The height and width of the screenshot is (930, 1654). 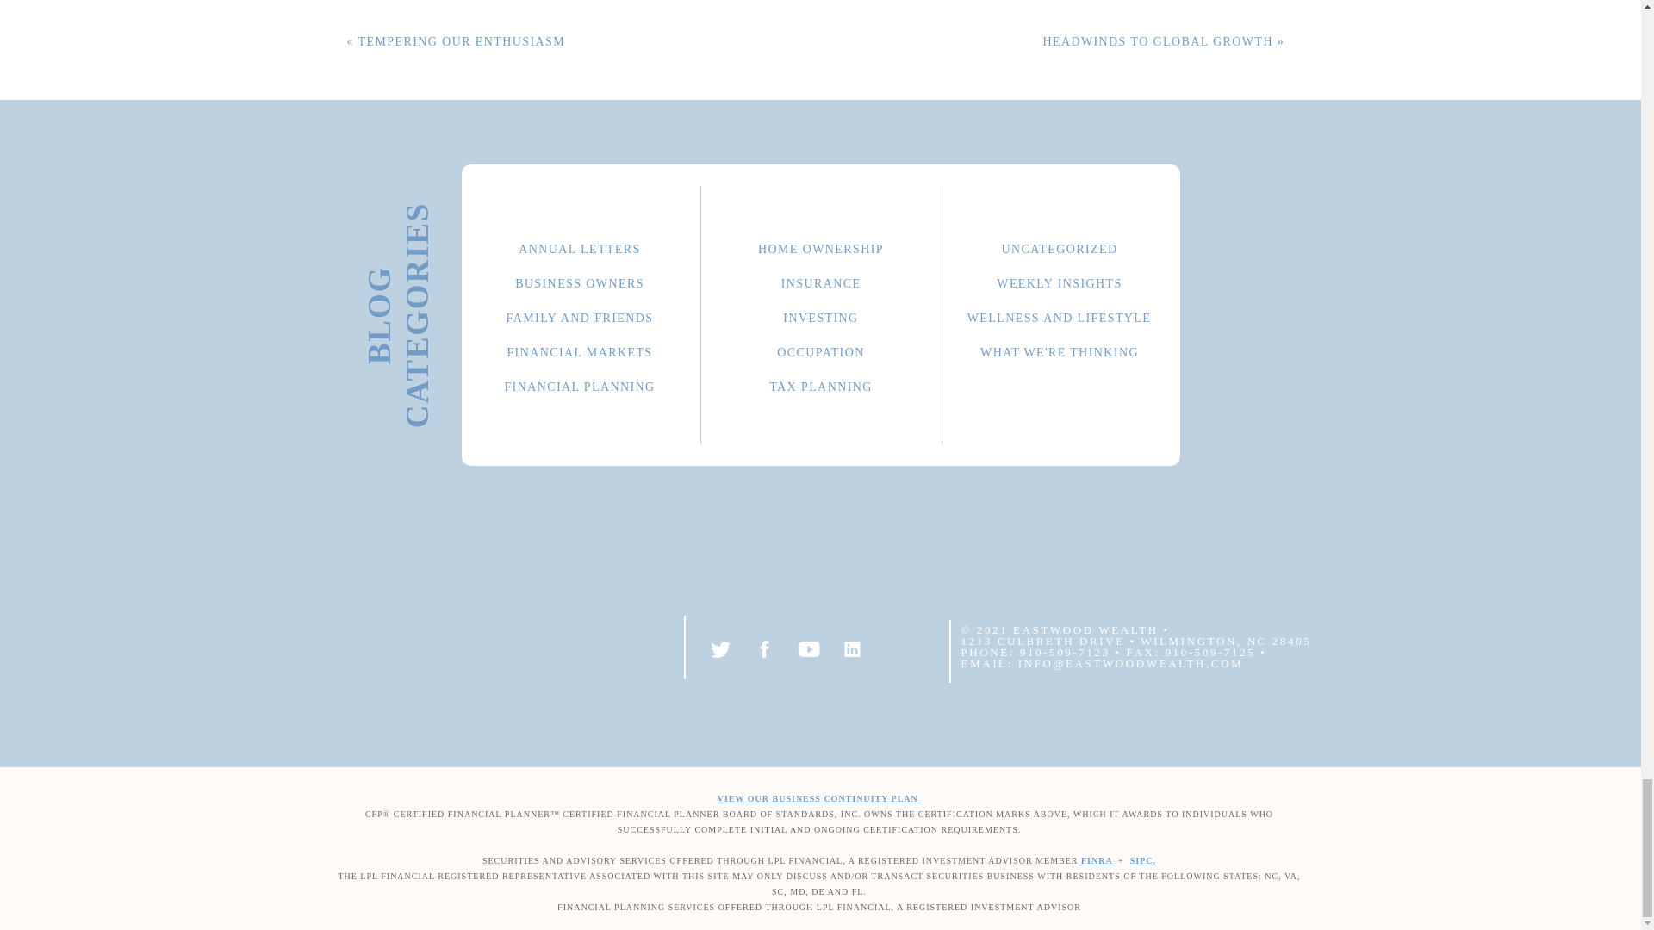 I want to click on WHAT WE'RE THINKING, so click(x=1060, y=350).